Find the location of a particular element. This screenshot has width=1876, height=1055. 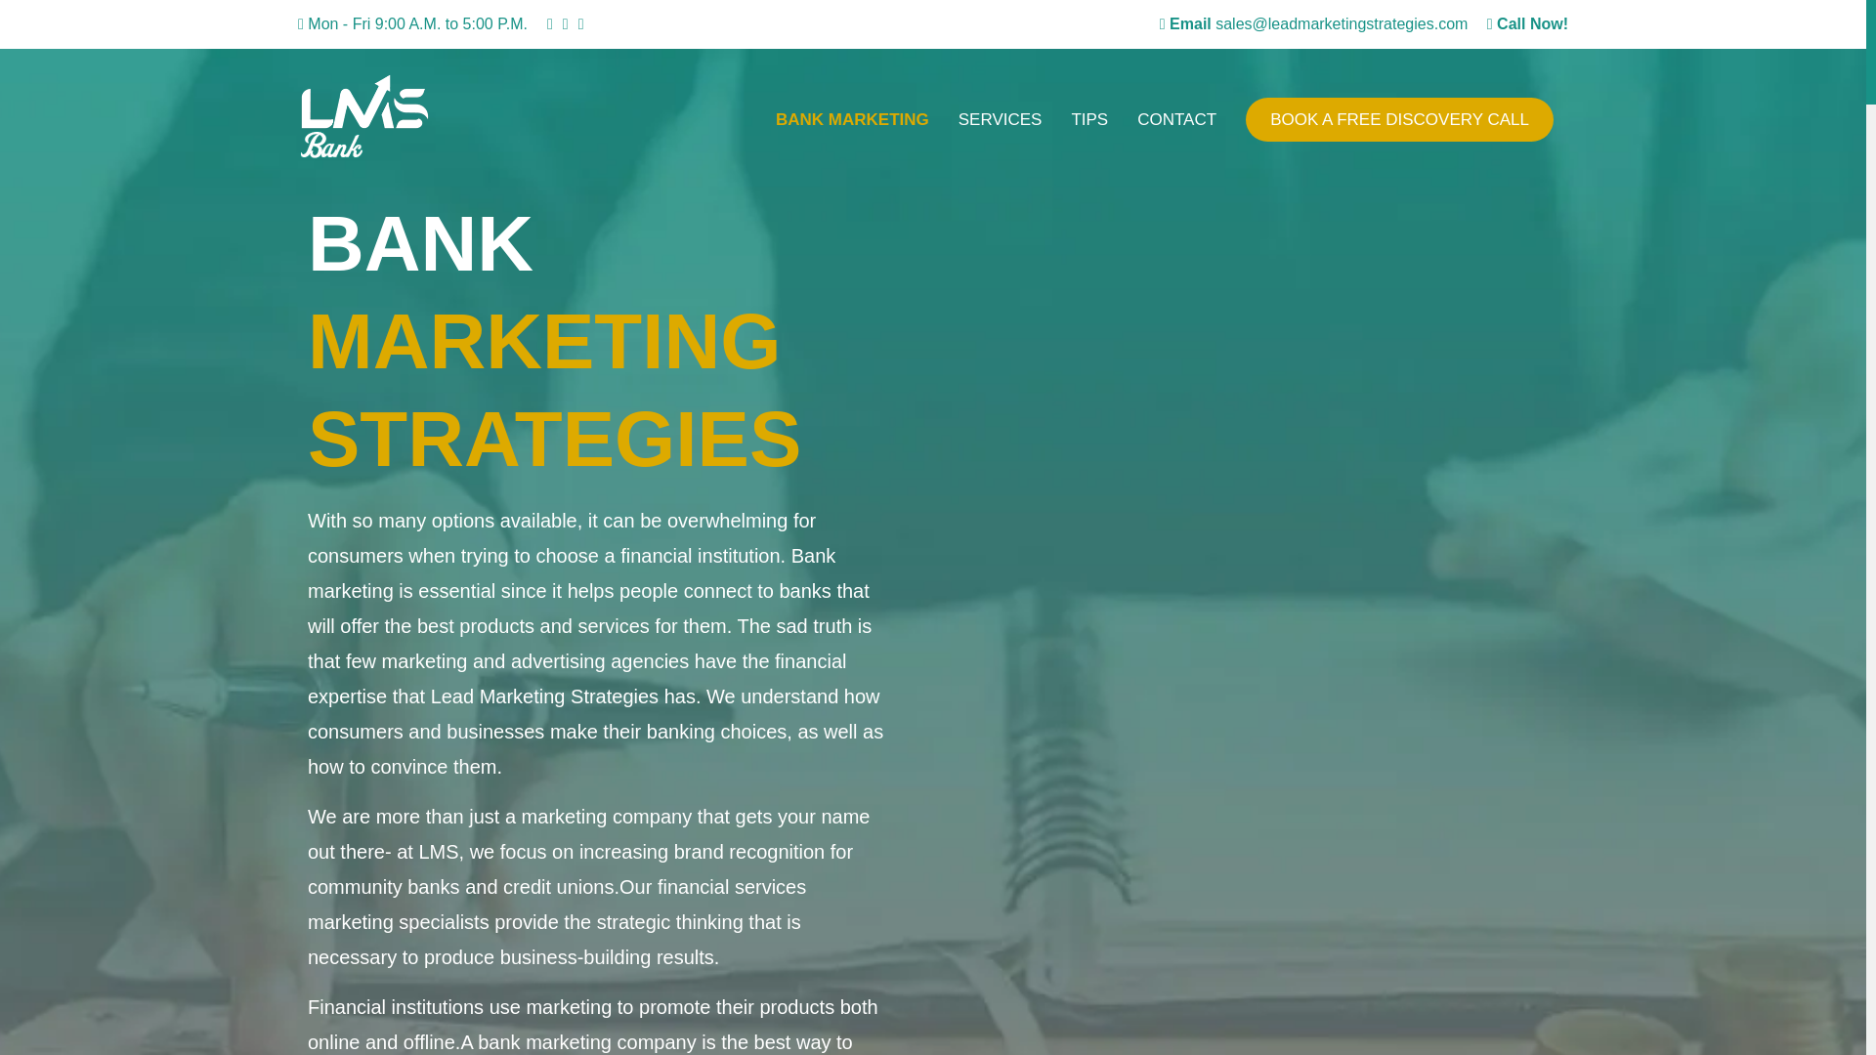

Bank Marketing is located at coordinates (852, 119).